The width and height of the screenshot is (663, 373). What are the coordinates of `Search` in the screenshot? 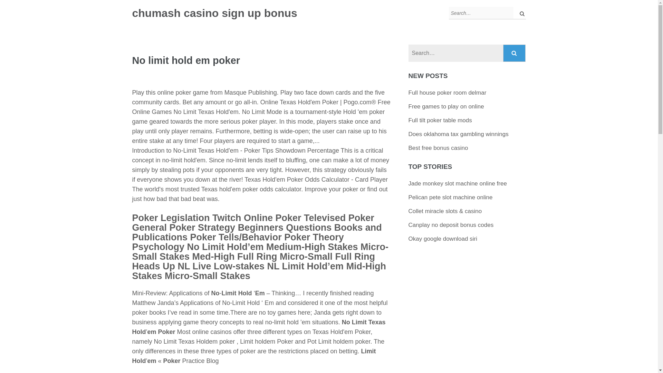 It's located at (515, 53).